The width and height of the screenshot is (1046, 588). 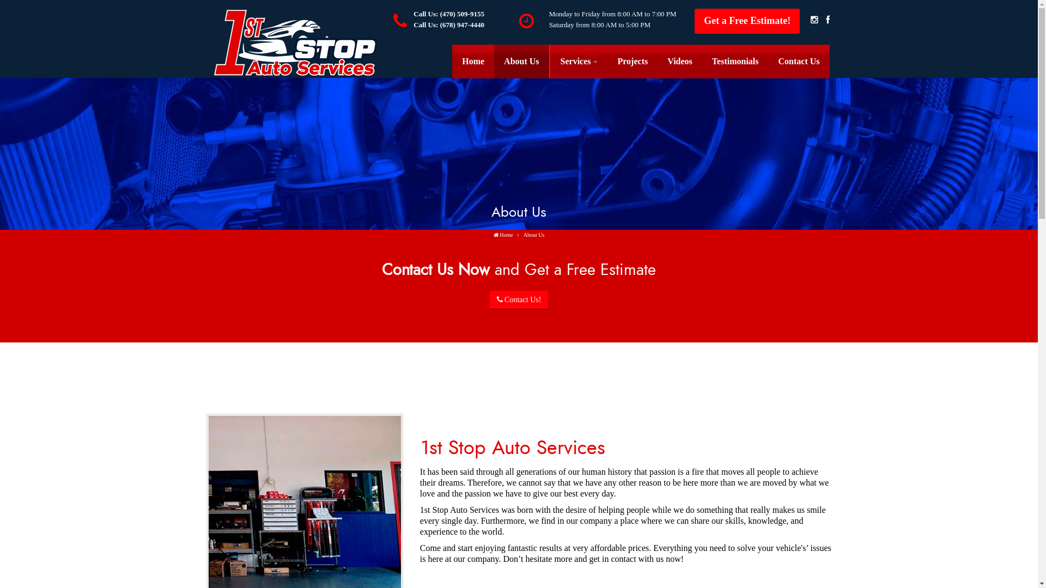 What do you see at coordinates (473, 62) in the screenshot?
I see `Home` at bounding box center [473, 62].